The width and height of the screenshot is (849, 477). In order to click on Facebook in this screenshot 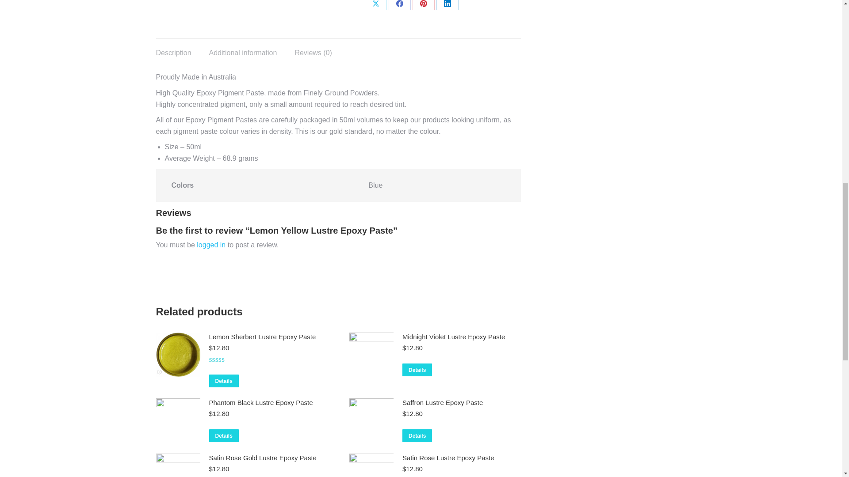, I will do `click(400, 5)`.